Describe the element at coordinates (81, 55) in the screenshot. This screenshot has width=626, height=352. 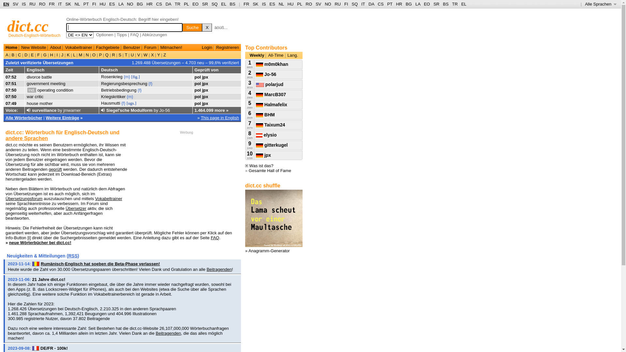
I see `M` at that location.